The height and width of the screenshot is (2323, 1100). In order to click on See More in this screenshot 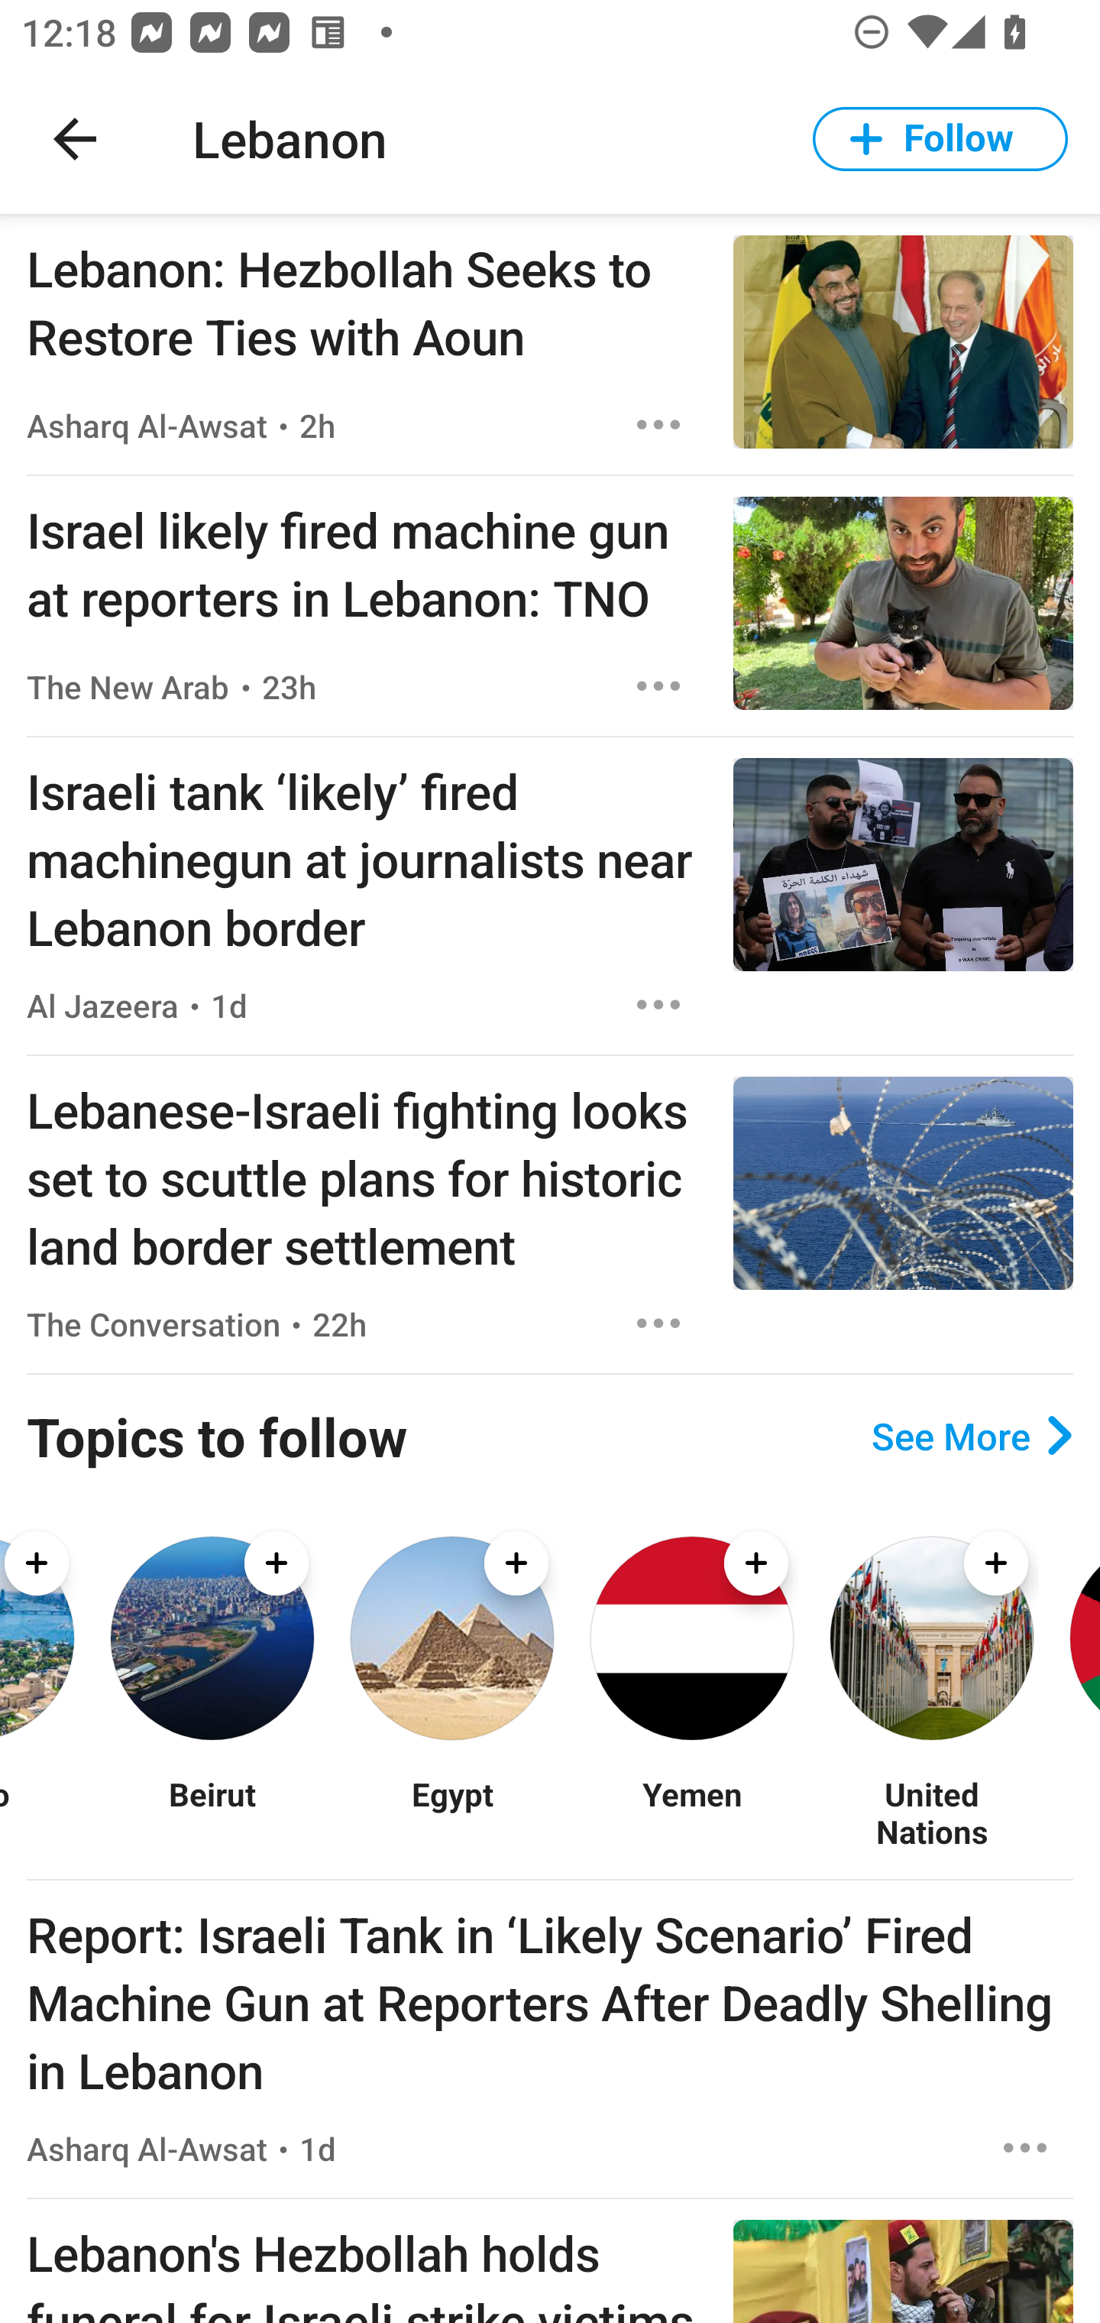, I will do `click(972, 1435)`.